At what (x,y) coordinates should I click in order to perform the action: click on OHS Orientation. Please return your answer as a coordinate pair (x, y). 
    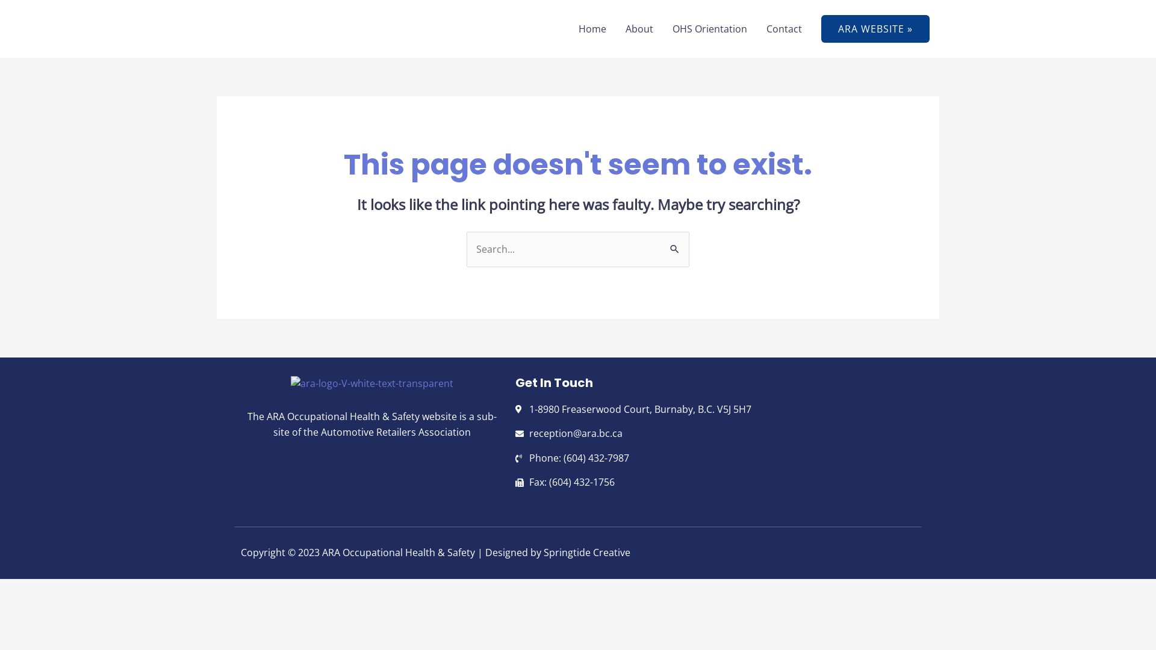
    Looking at the image, I should click on (710, 29).